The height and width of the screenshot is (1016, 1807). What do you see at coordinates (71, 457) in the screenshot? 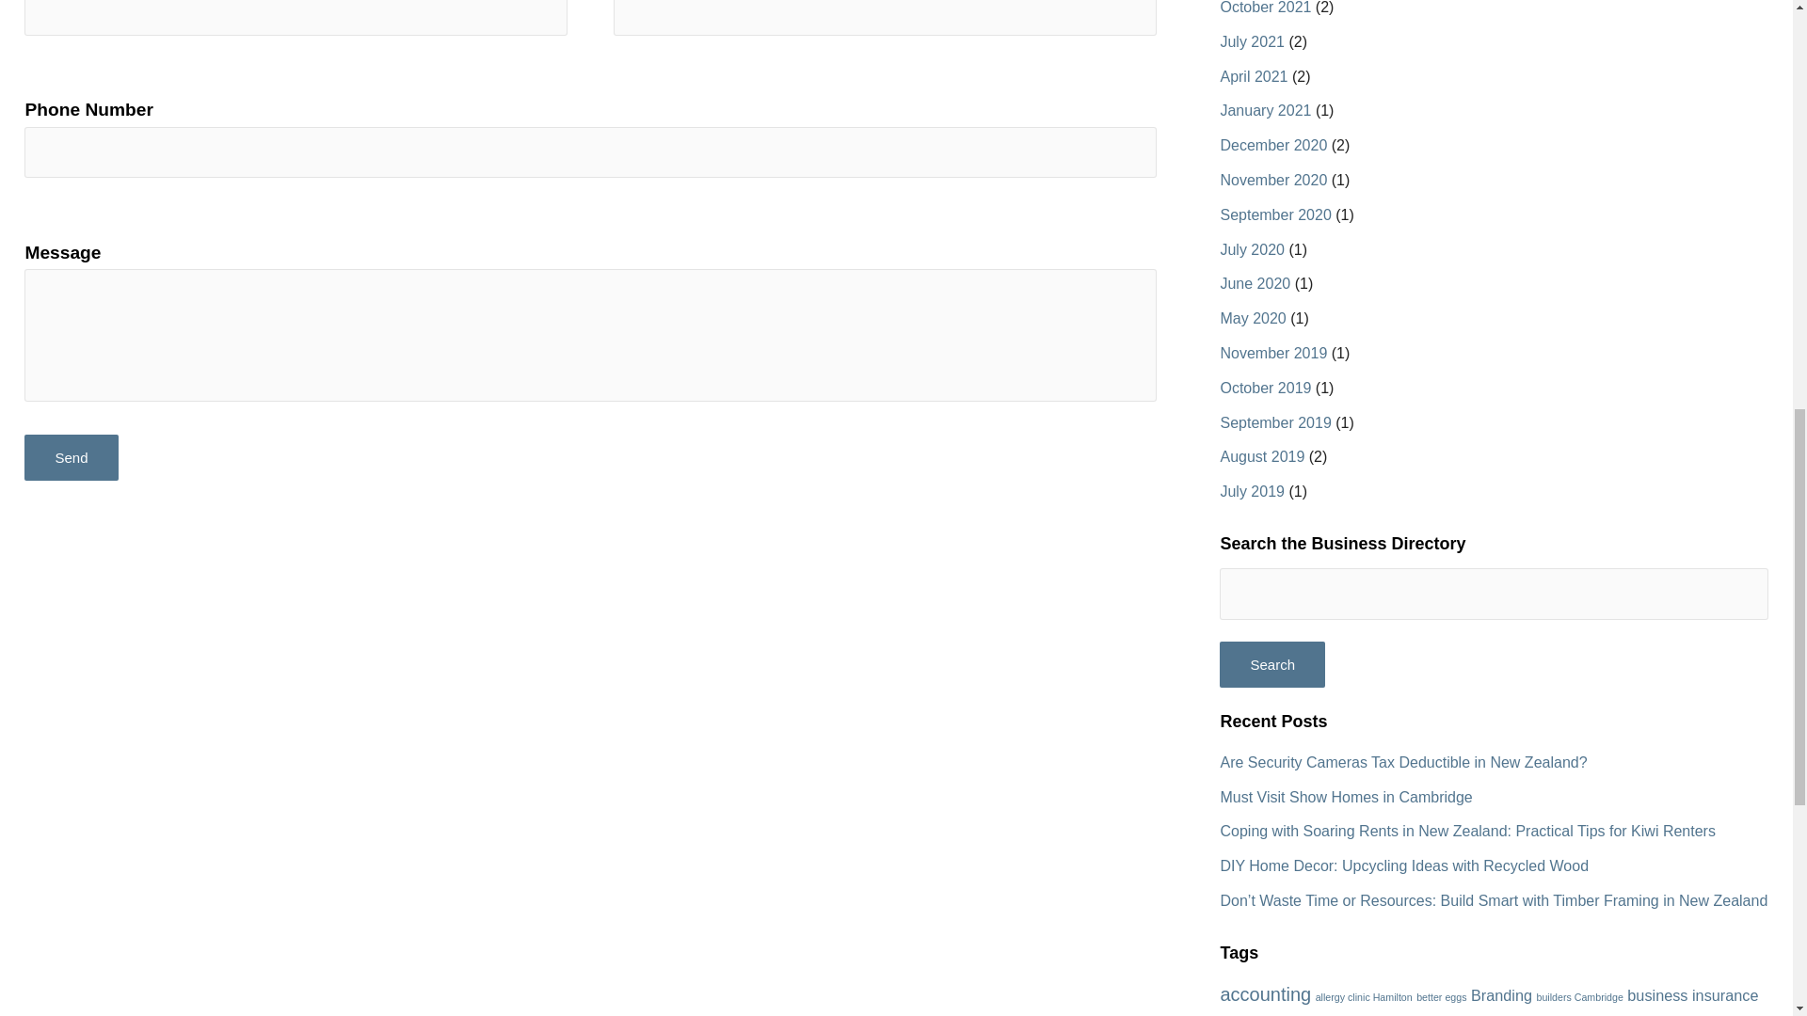
I see `Send` at bounding box center [71, 457].